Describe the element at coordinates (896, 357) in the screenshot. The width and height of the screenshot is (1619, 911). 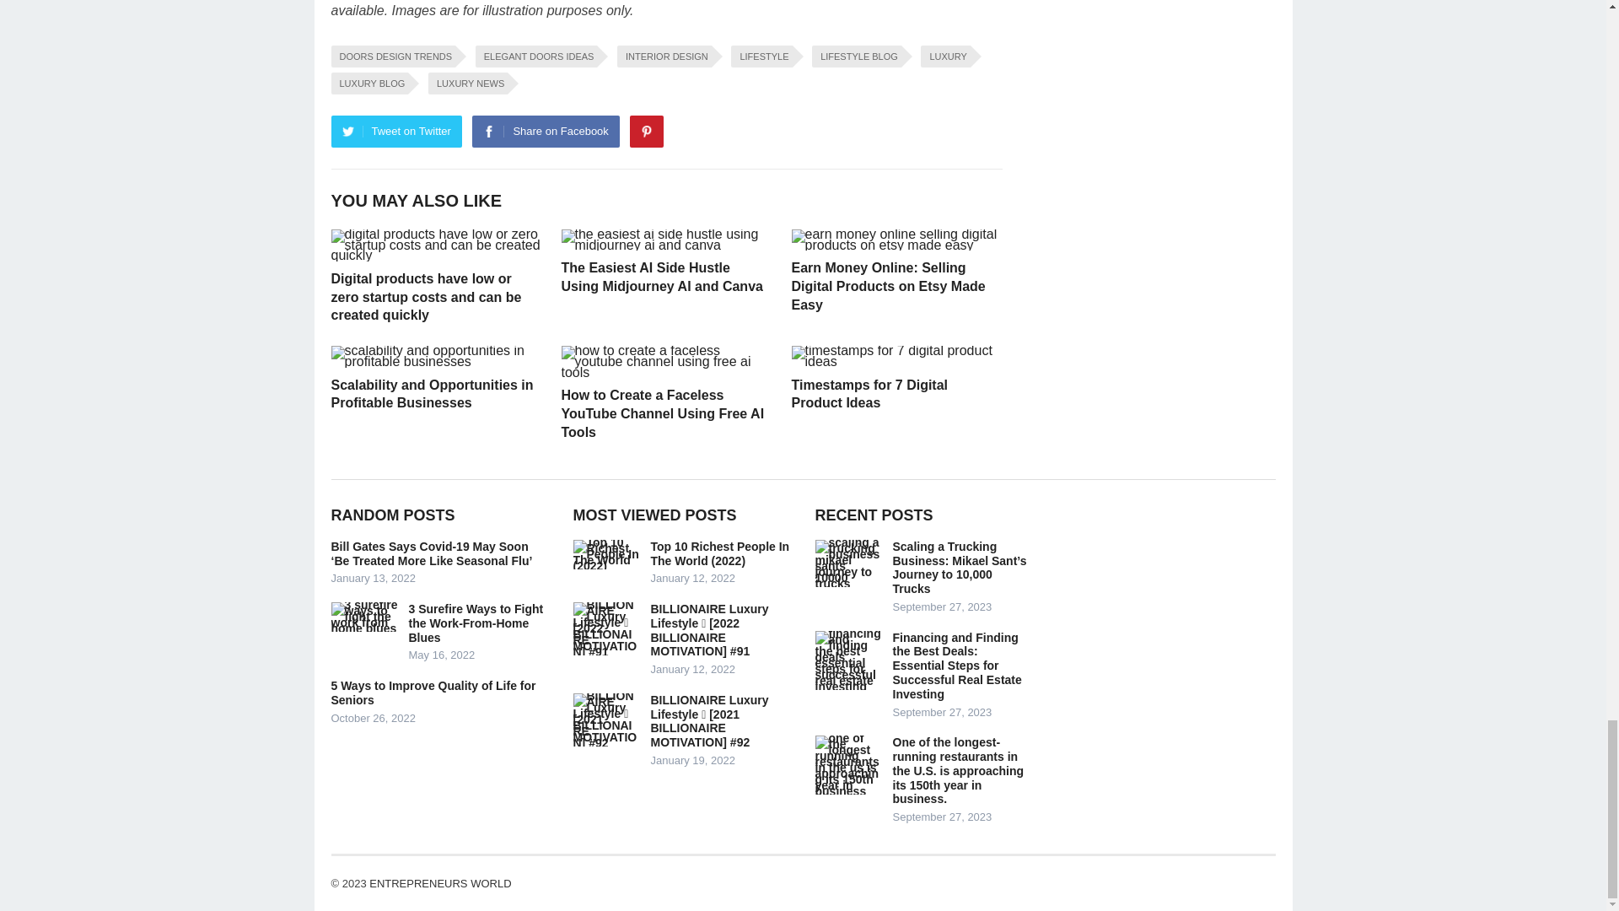
I see `Timestamps for 7 Digital Product Ideas 14` at that location.